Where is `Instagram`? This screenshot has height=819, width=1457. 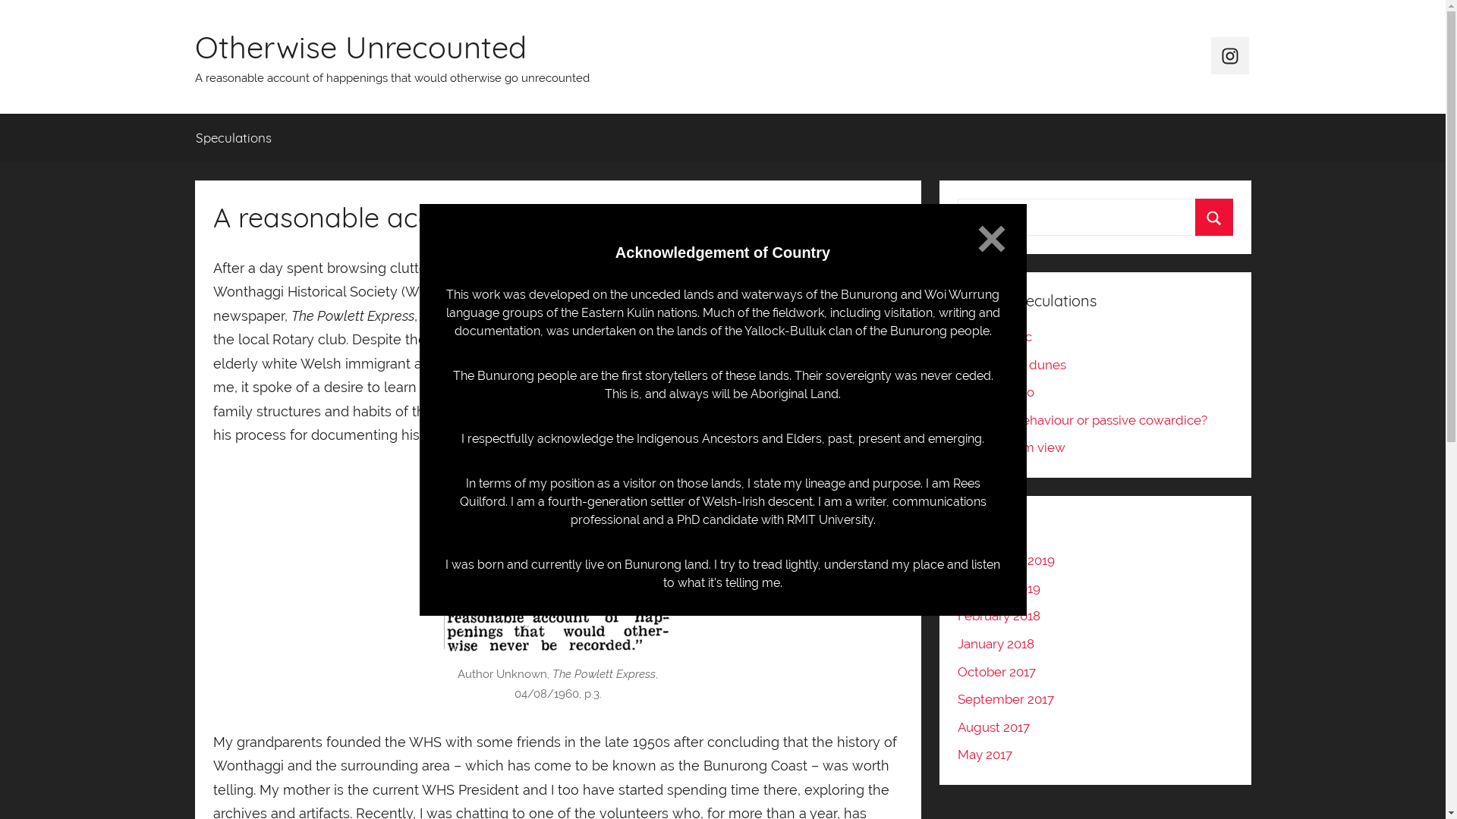 Instagram is located at coordinates (1230, 56).